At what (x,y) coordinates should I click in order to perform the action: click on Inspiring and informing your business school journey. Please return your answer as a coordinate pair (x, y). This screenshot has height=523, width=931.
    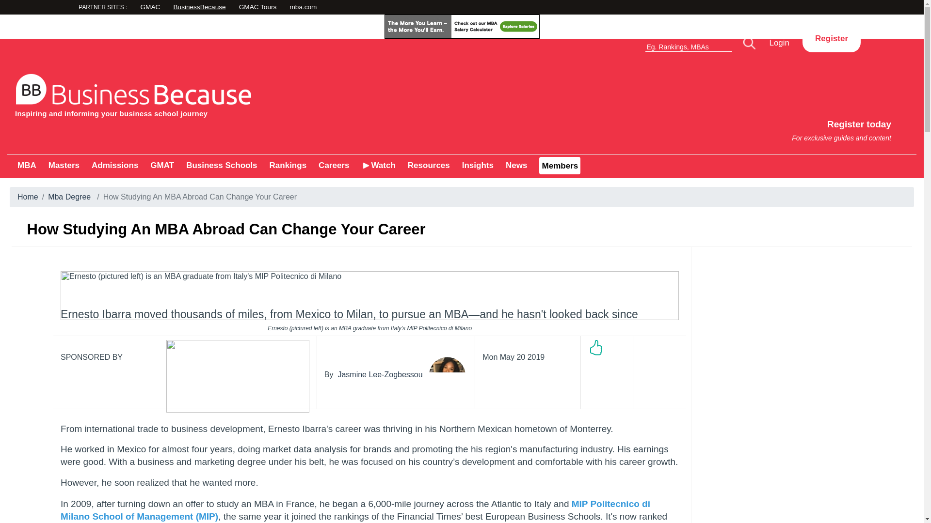
    Looking at the image, I should click on (461, 26).